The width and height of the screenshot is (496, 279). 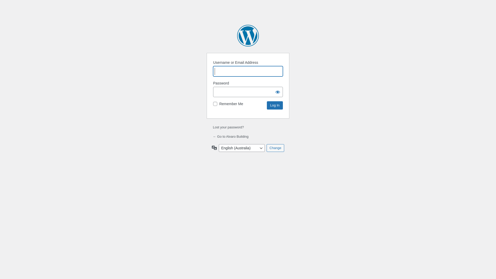 What do you see at coordinates (248, 36) in the screenshot?
I see `Powered by WordPress` at bounding box center [248, 36].